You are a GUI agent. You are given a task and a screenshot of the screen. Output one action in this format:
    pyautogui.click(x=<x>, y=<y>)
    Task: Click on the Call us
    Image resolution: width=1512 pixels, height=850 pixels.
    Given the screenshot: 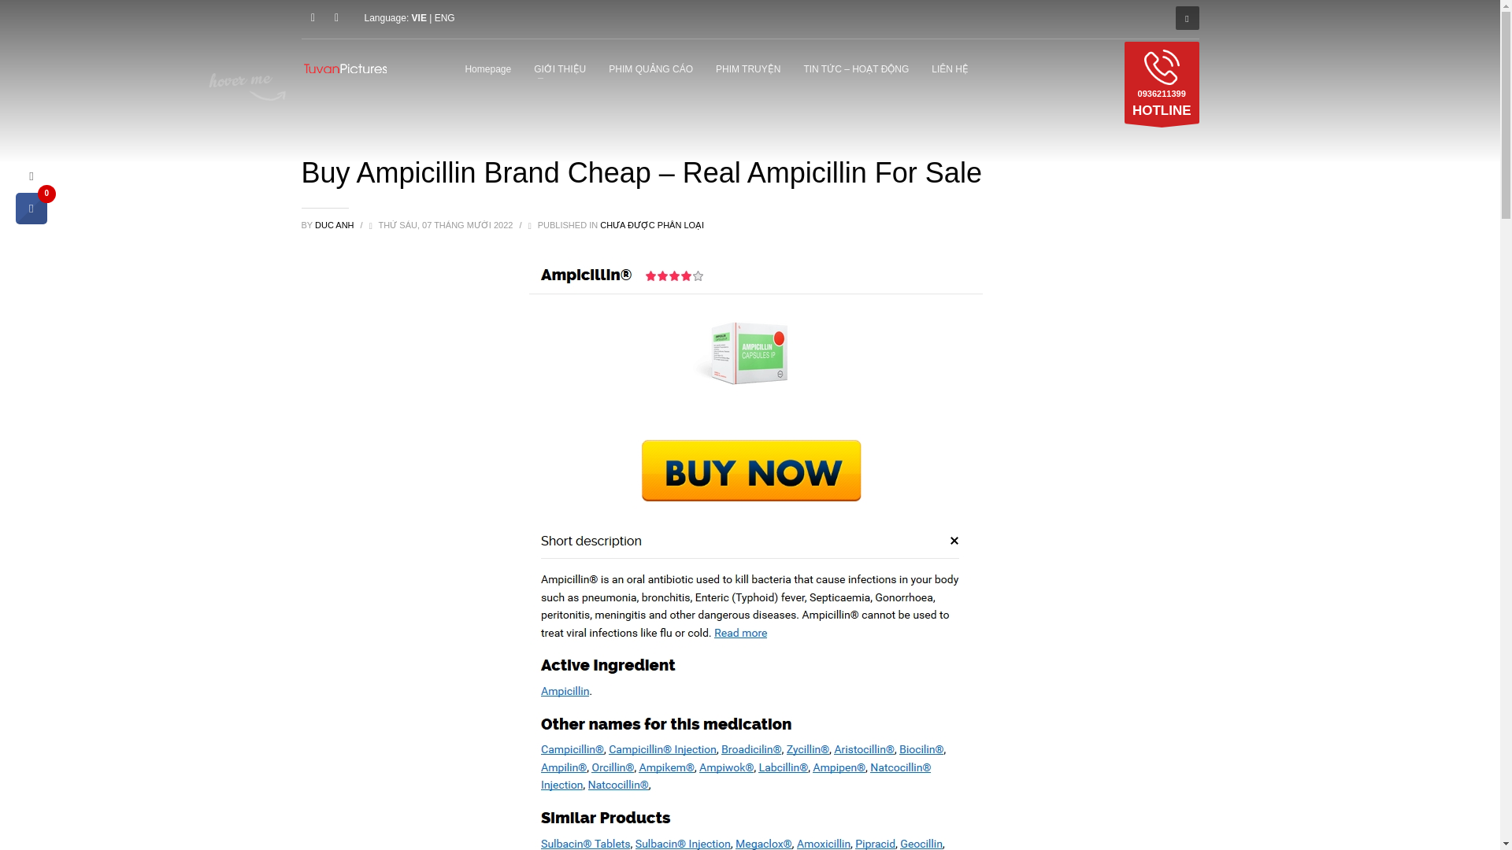 What is the action you would take?
    pyautogui.click(x=1162, y=82)
    